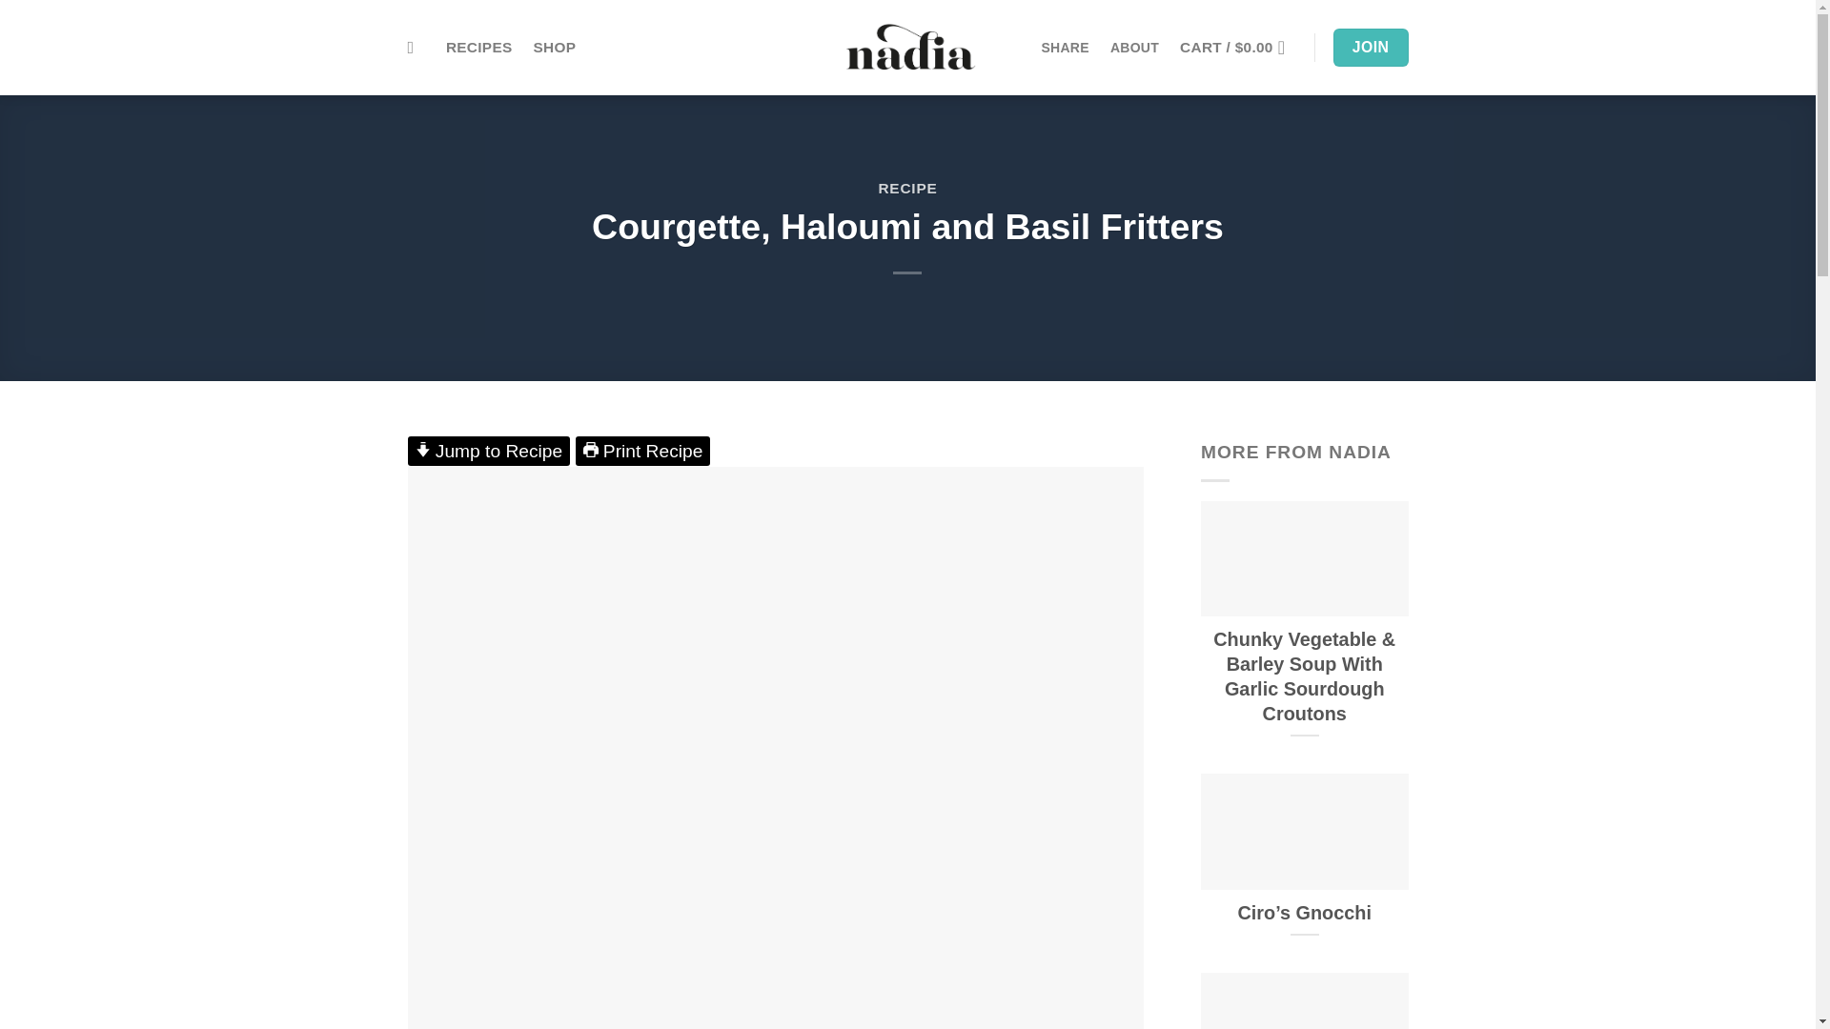 This screenshot has height=1029, width=1830. I want to click on RECIPE, so click(907, 189).